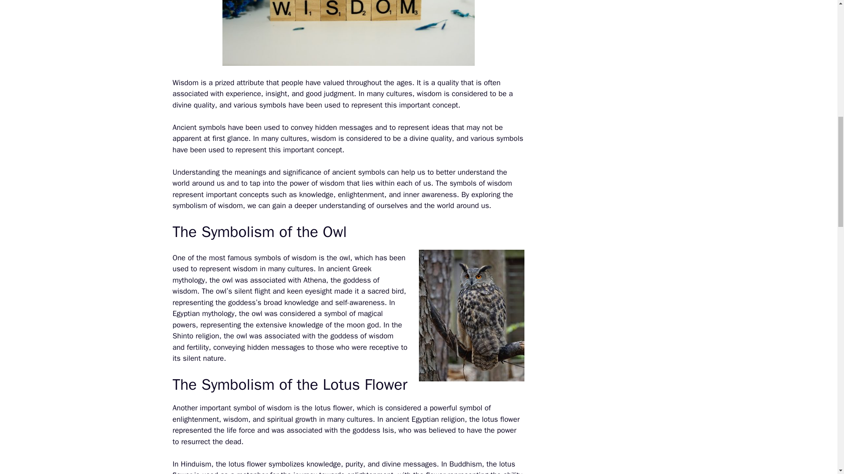 This screenshot has height=474, width=844. I want to click on Scroll back to top, so click(815, 417).